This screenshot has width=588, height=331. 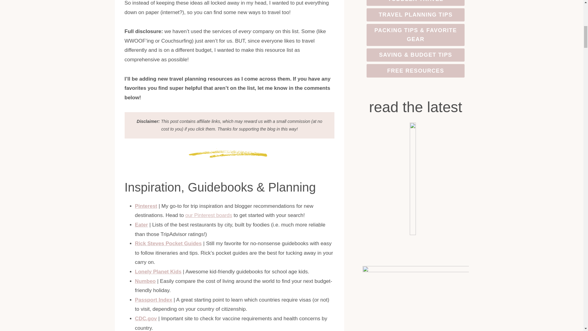 What do you see at coordinates (209, 215) in the screenshot?
I see `our Pinterest boards` at bounding box center [209, 215].